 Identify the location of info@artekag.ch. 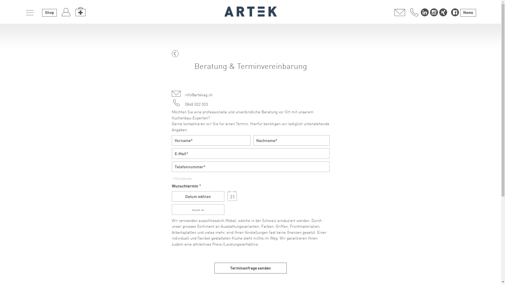
(250, 93).